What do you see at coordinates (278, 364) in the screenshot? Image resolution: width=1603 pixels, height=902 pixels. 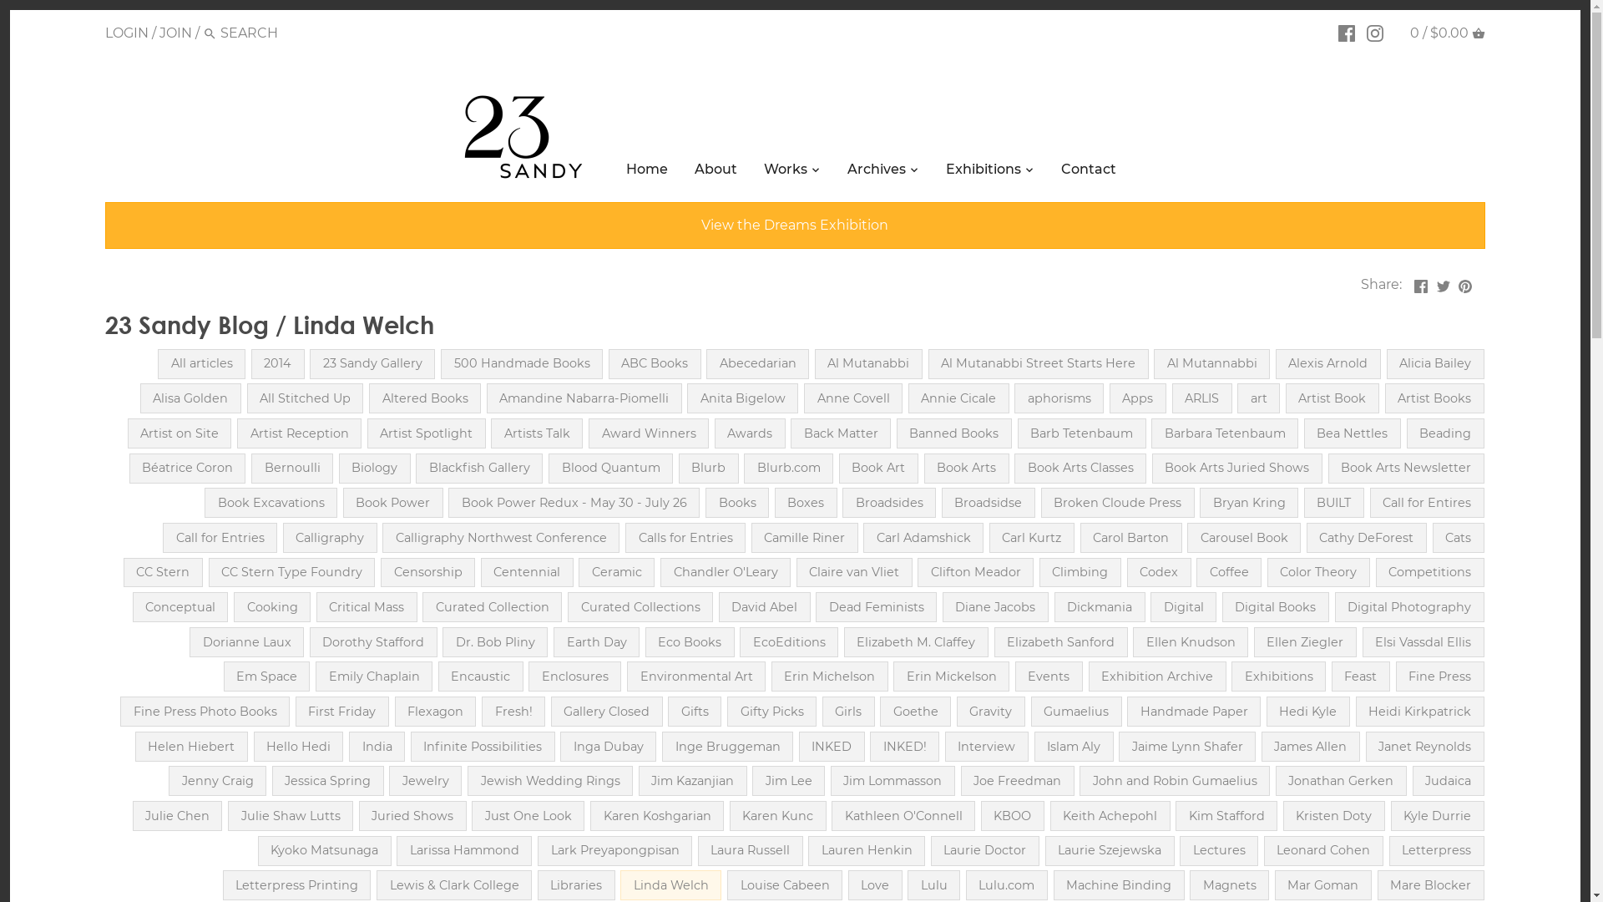 I see `2014` at bounding box center [278, 364].